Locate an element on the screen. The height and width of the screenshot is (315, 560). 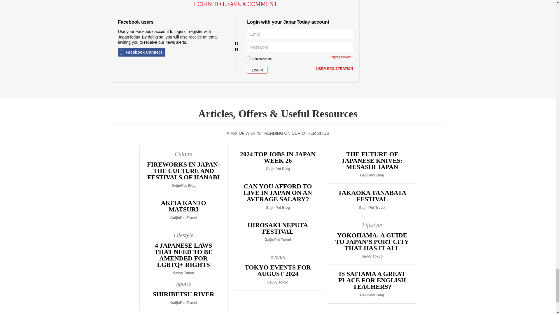
Fireworks In Japan: The Culture and Festivals of Hanabi is located at coordinates (183, 169).